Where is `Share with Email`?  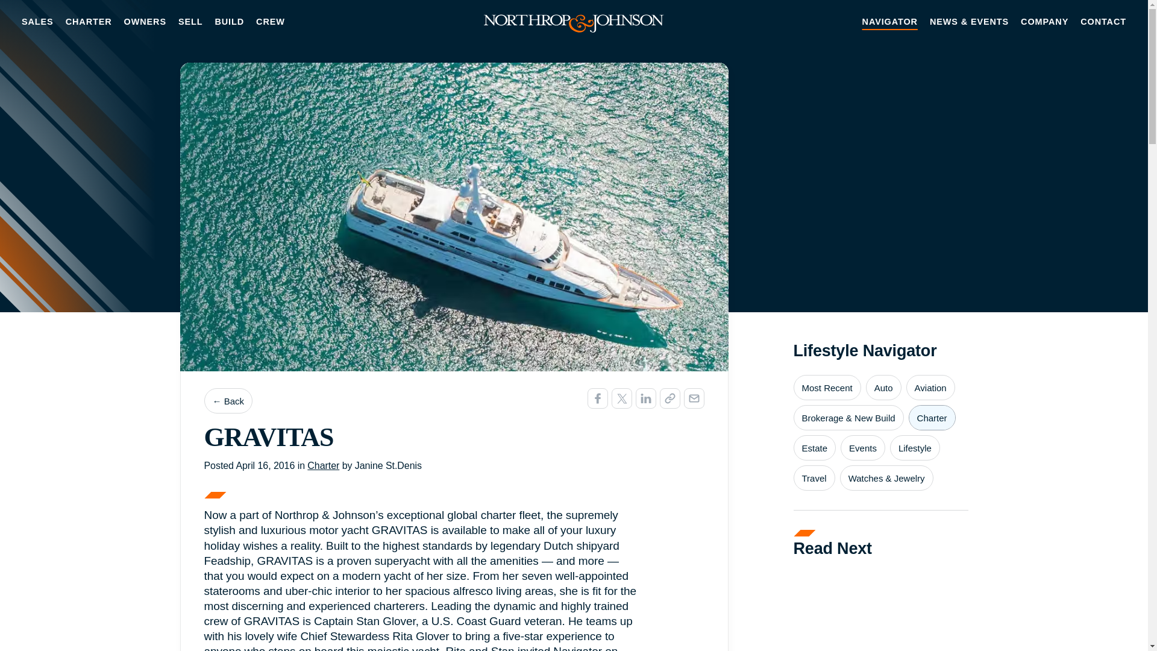 Share with Email is located at coordinates (693, 398).